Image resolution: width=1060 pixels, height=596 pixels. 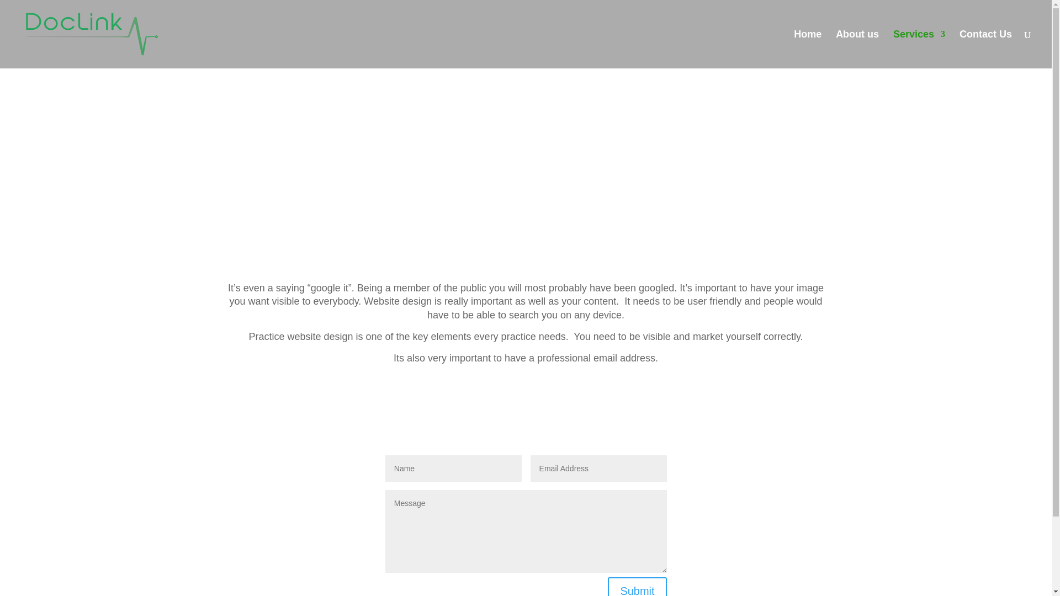 What do you see at coordinates (985, 50) in the screenshot?
I see `Contact Us` at bounding box center [985, 50].